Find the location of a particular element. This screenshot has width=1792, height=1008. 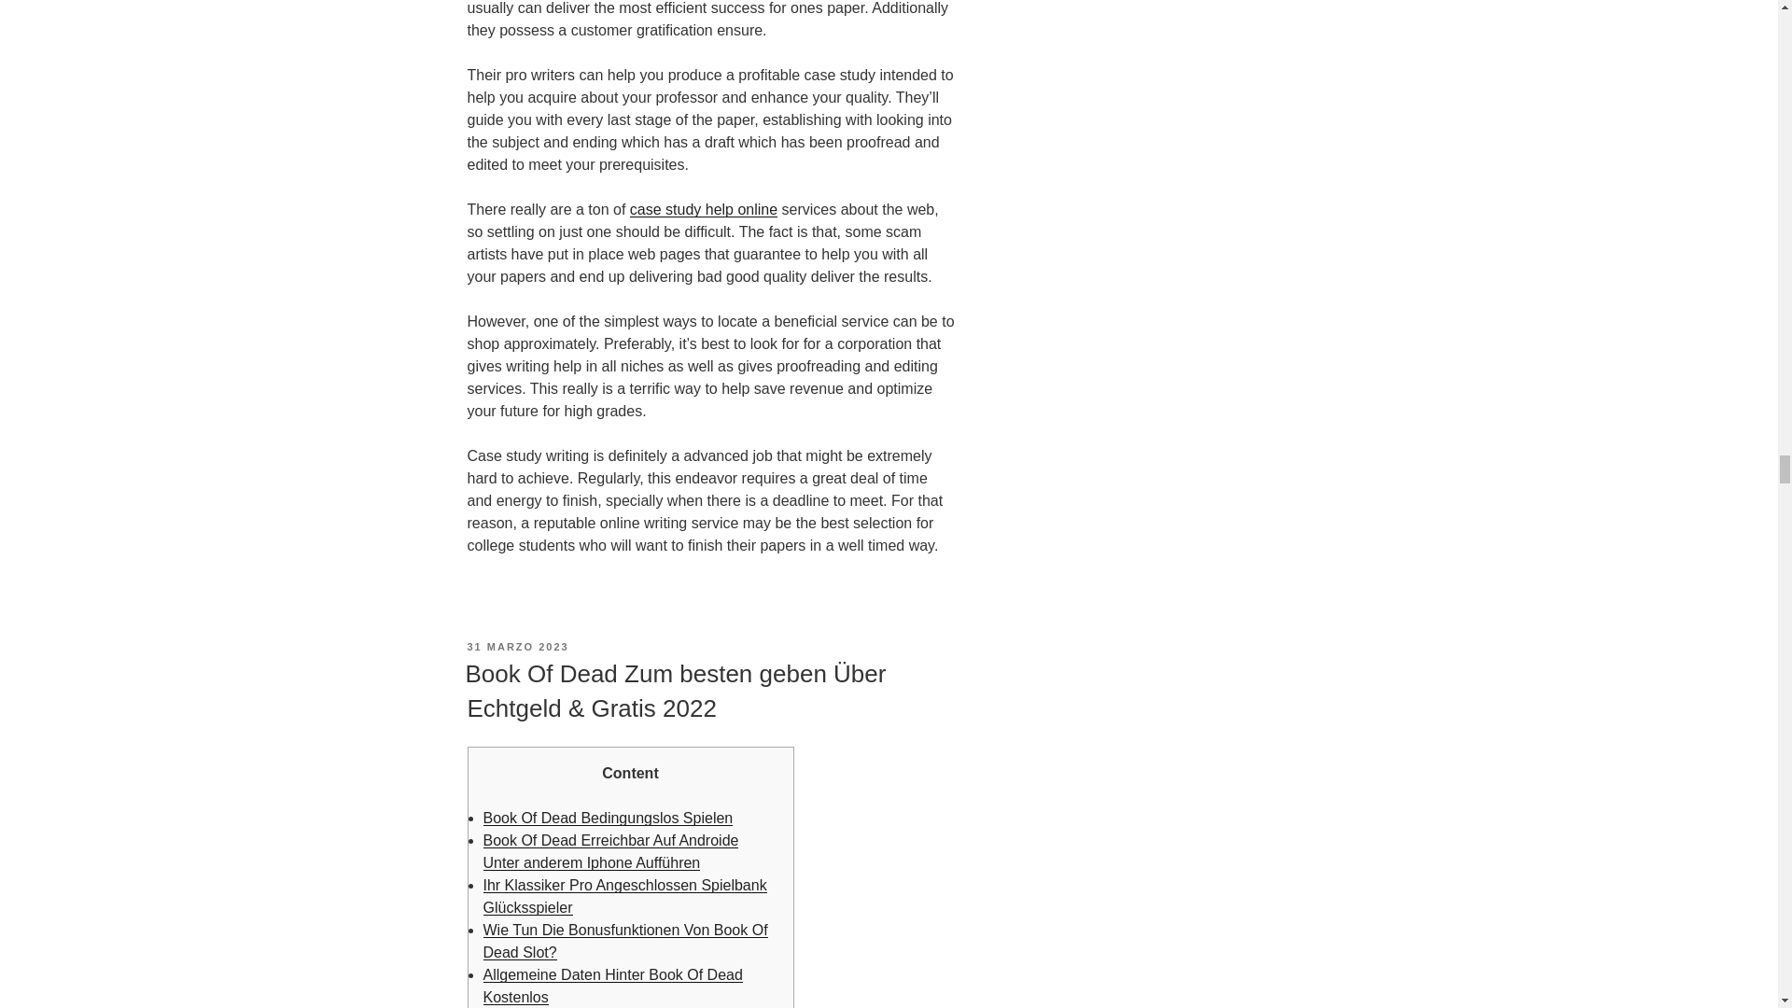

31 MARZO 2023 is located at coordinates (517, 646).